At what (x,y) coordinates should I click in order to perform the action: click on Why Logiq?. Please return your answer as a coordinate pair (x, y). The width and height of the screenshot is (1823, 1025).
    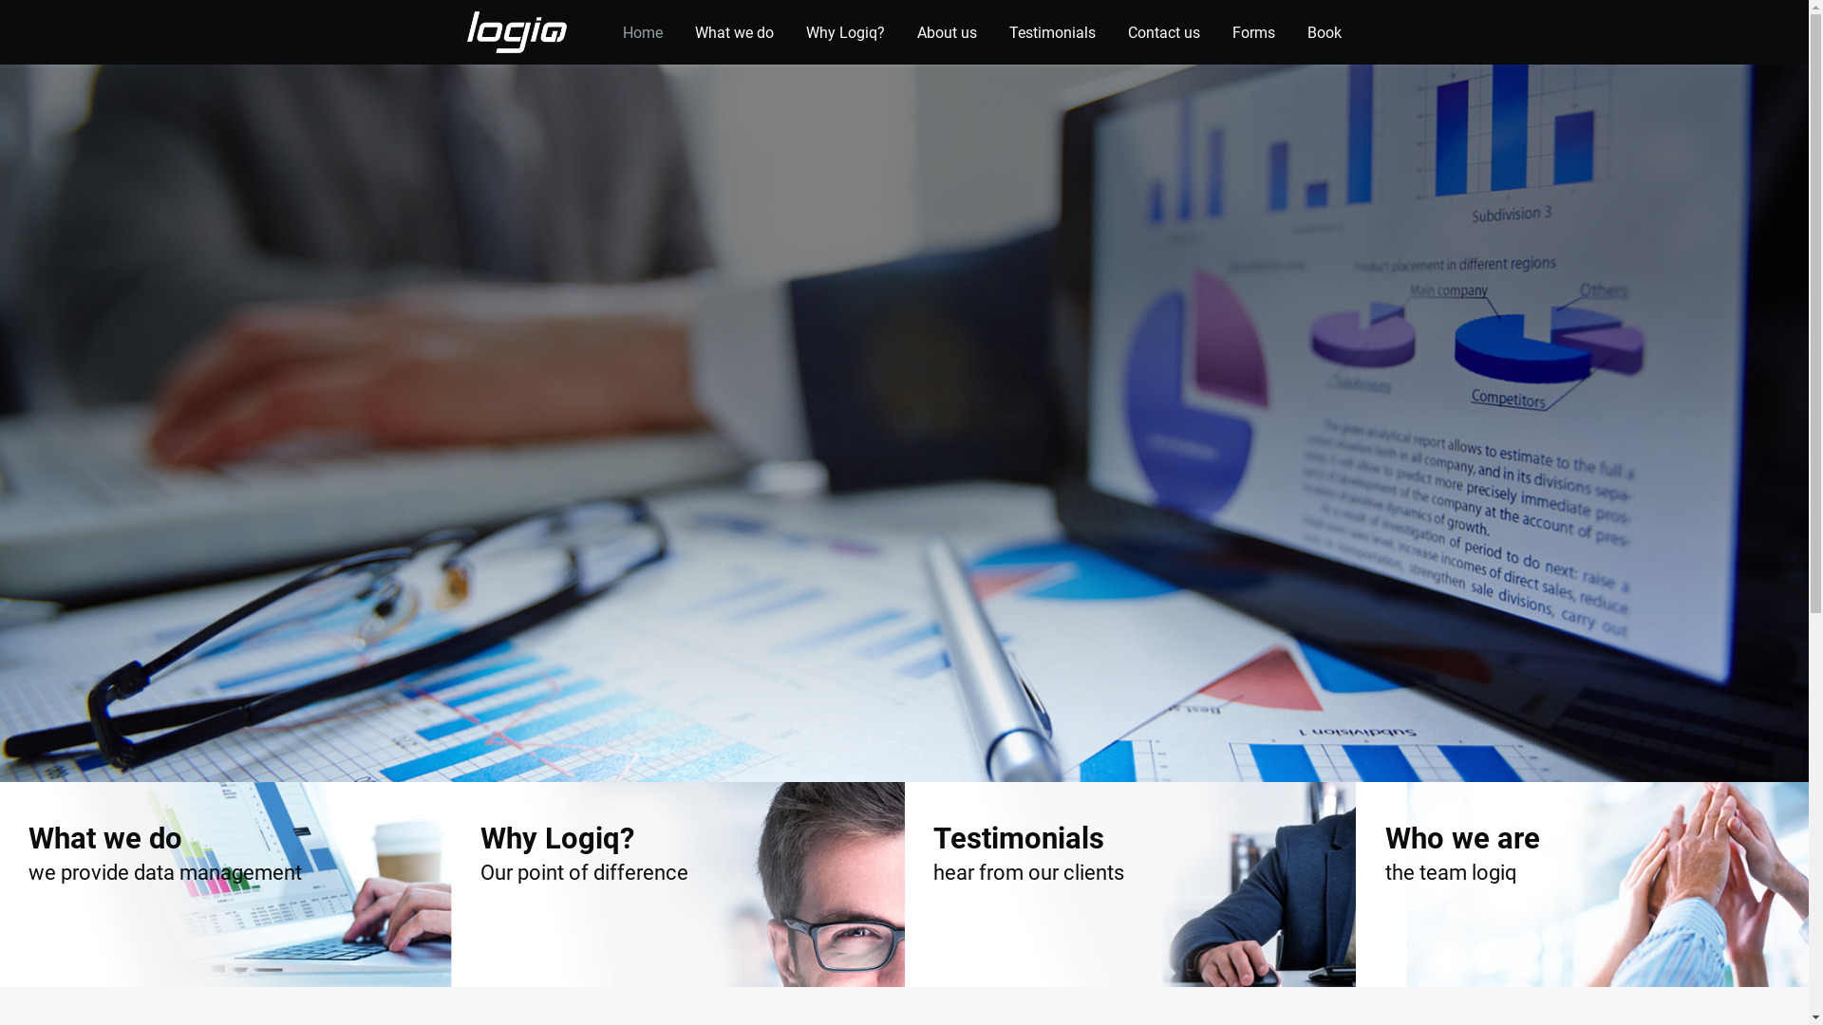
    Looking at the image, I should click on (845, 32).